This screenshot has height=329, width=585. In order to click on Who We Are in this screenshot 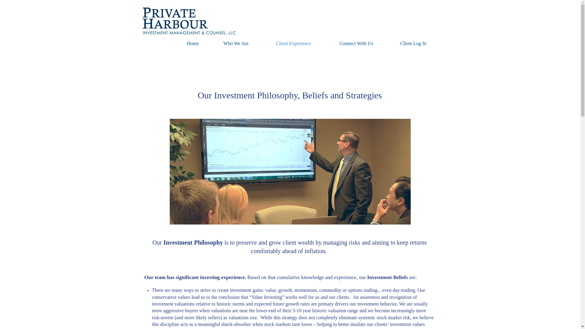, I will do `click(236, 43)`.